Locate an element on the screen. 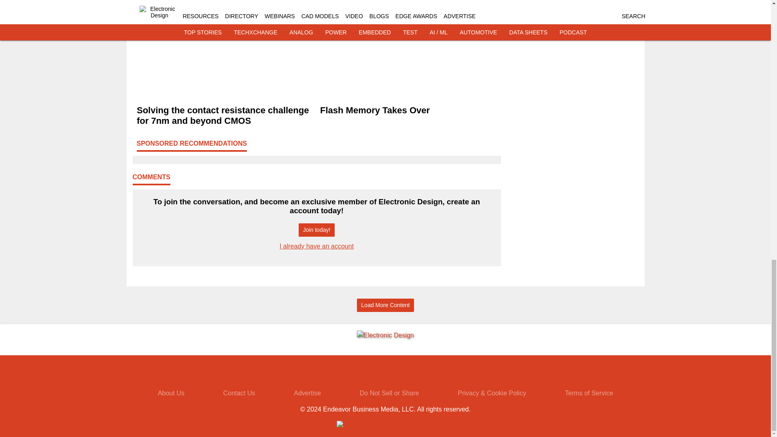 This screenshot has height=437, width=777. Flash Memory Takes Over is located at coordinates (408, 110).